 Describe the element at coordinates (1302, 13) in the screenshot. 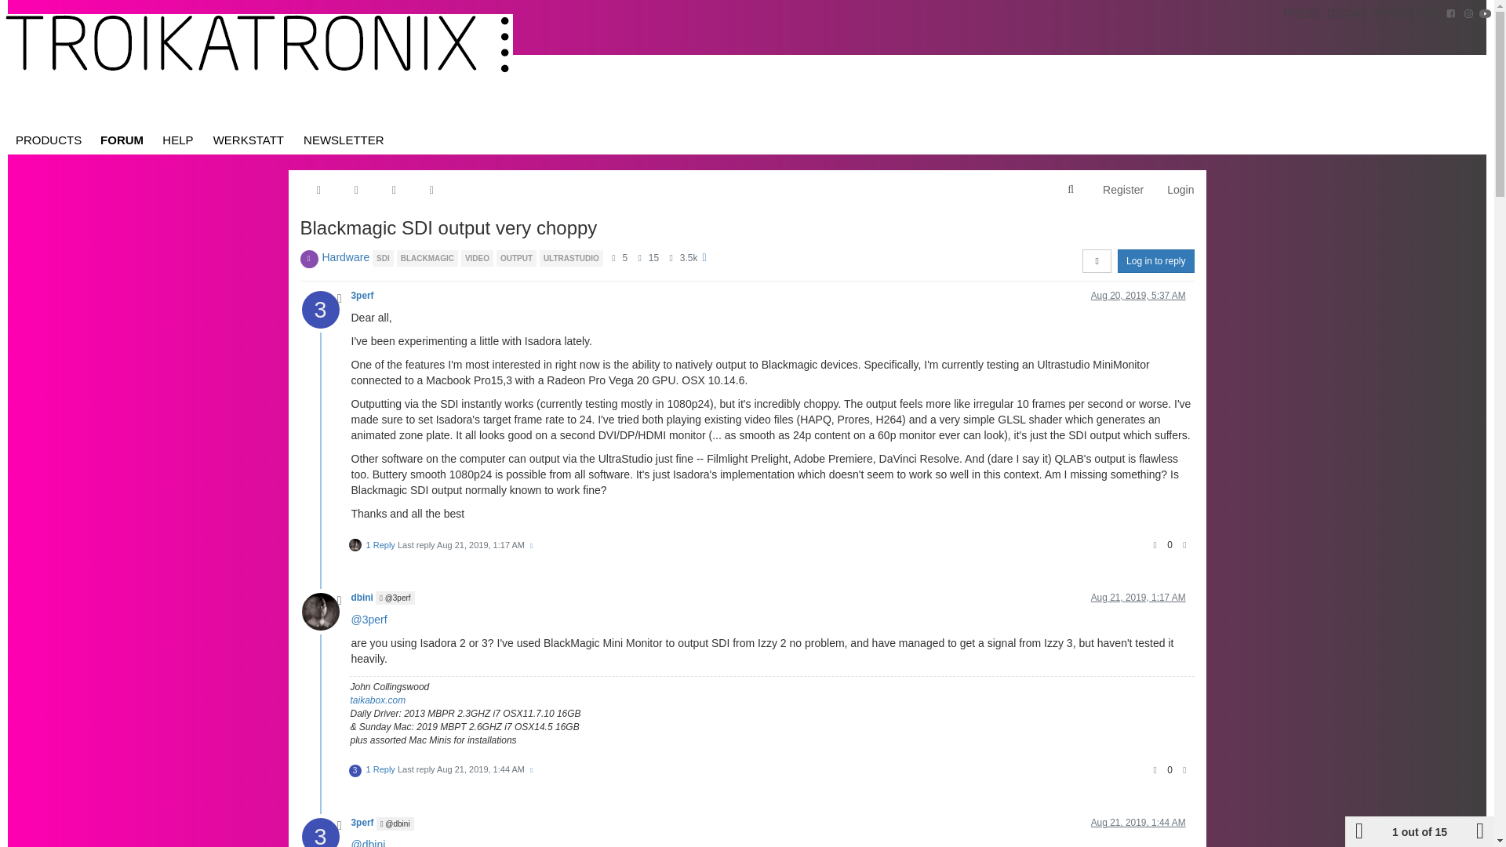

I see `PRESS` at that location.